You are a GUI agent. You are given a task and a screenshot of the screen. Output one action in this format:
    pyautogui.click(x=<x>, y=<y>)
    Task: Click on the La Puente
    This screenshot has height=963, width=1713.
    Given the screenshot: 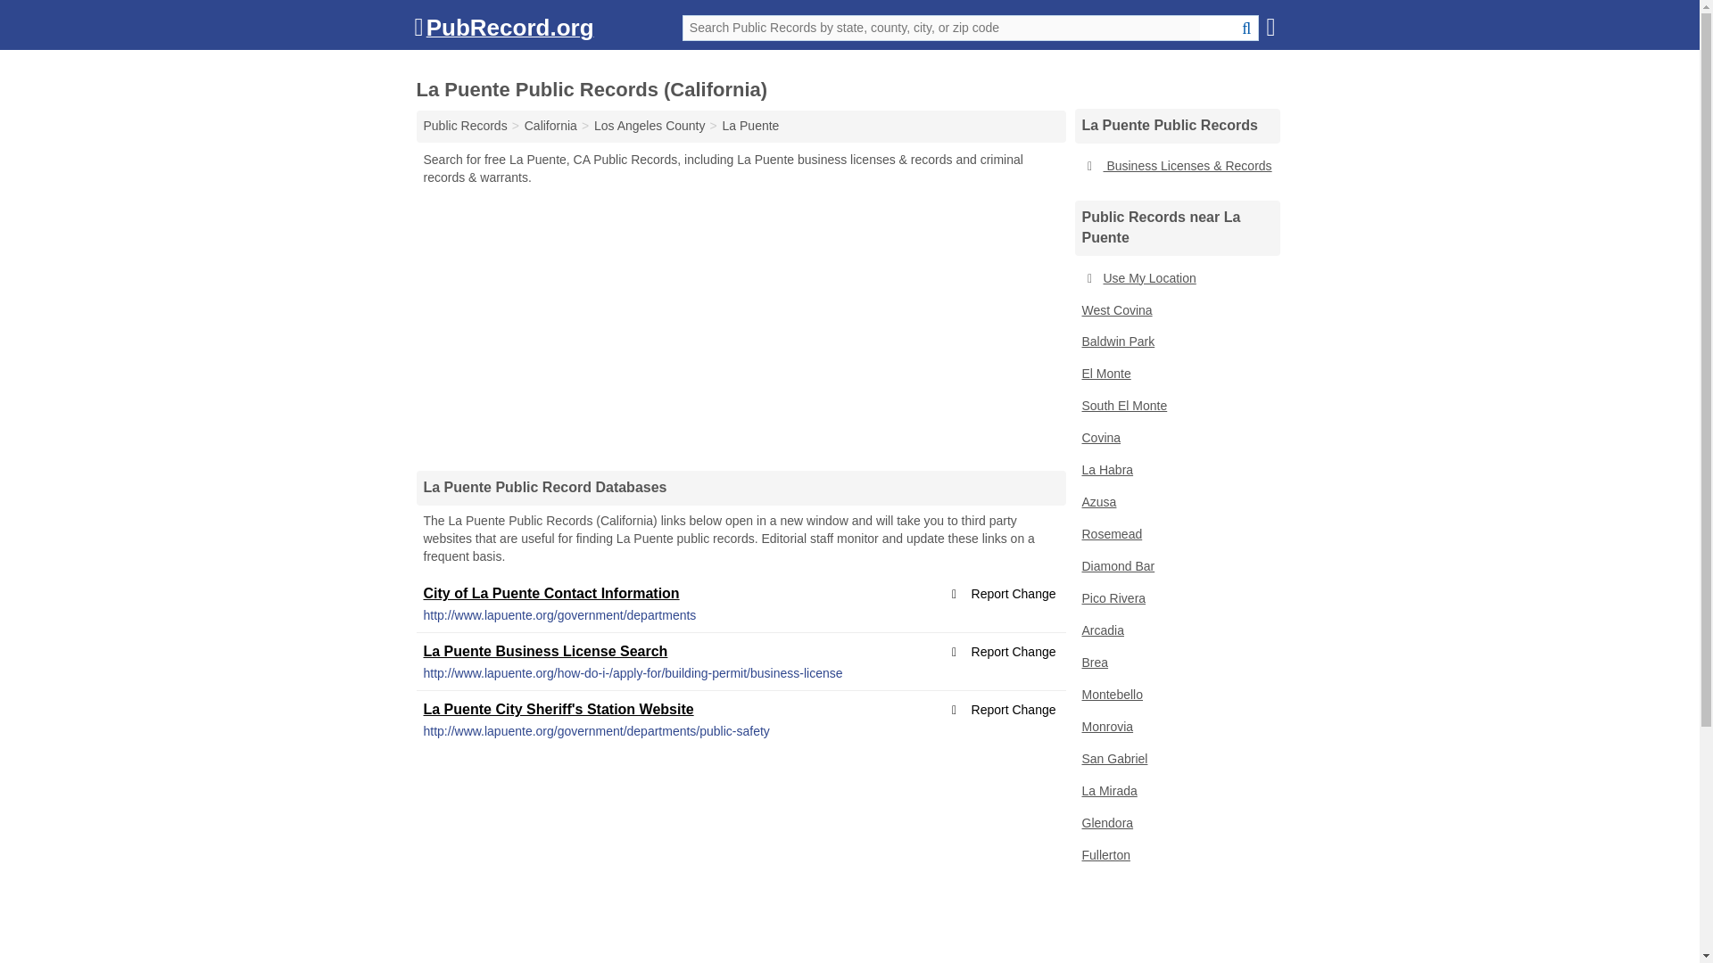 What is the action you would take?
    pyautogui.click(x=751, y=125)
    